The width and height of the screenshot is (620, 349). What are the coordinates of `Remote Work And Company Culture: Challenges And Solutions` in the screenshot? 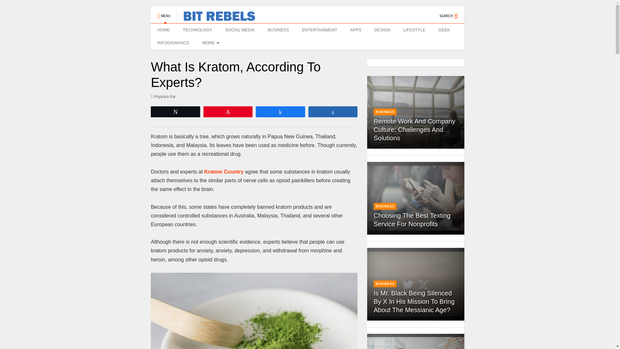 It's located at (414, 129).